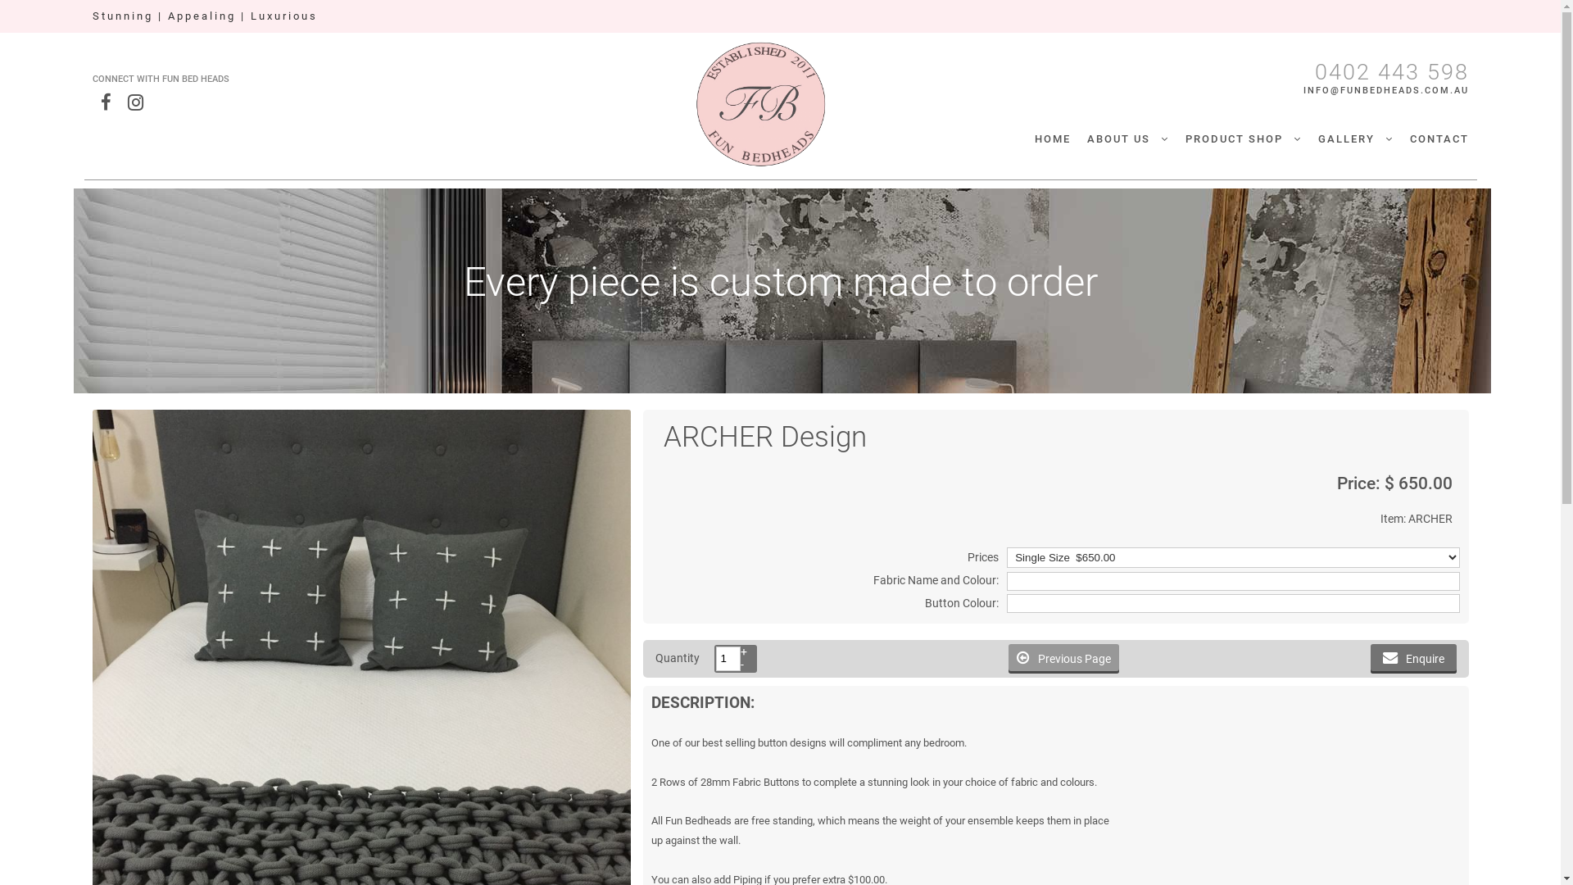 This screenshot has width=1573, height=885. Describe the element at coordinates (1376, 90) in the screenshot. I see `INFO@FUNBEDHEADS.COM.AU` at that location.